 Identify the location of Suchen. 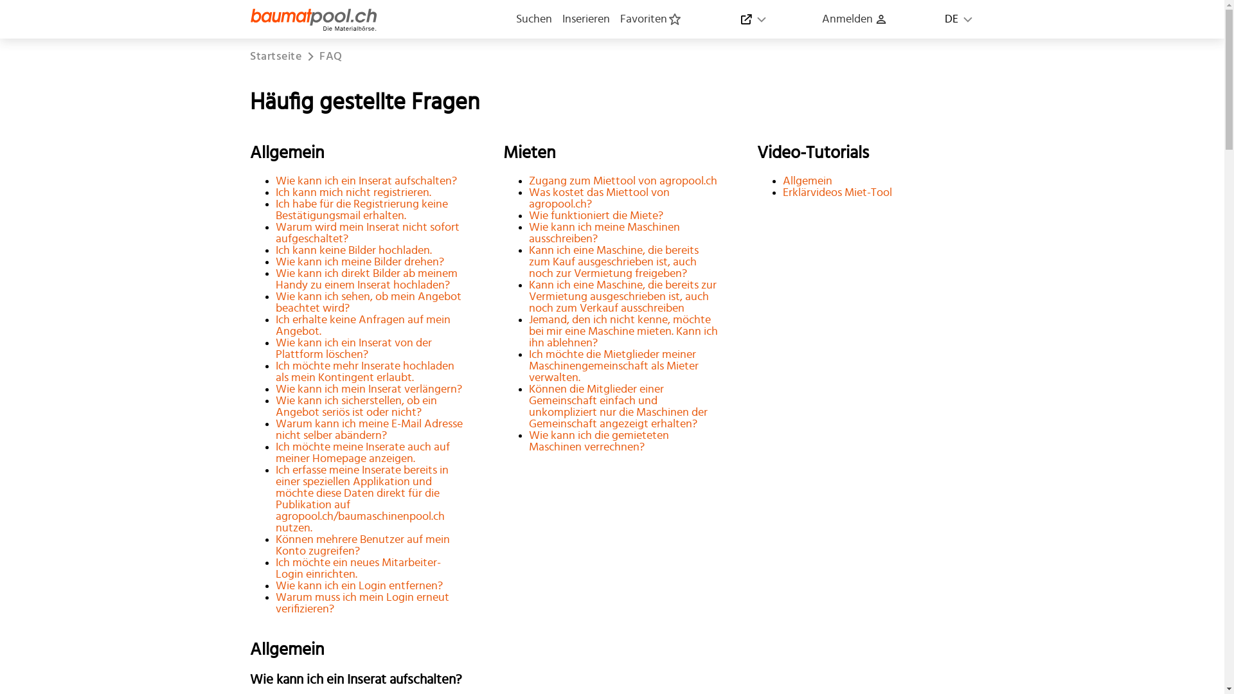
(534, 19).